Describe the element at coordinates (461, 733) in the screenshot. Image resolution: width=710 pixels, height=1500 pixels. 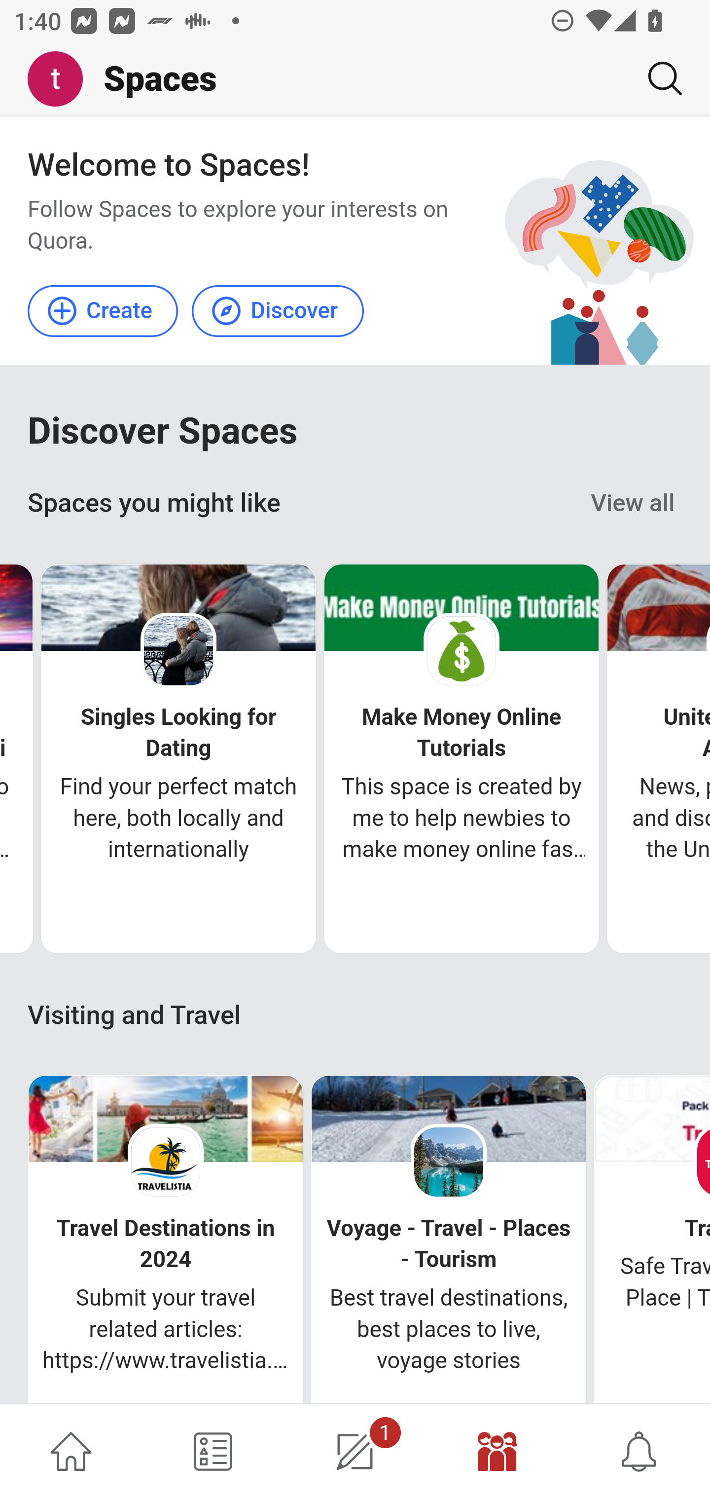
I see `Make Money Online Tutorials` at that location.